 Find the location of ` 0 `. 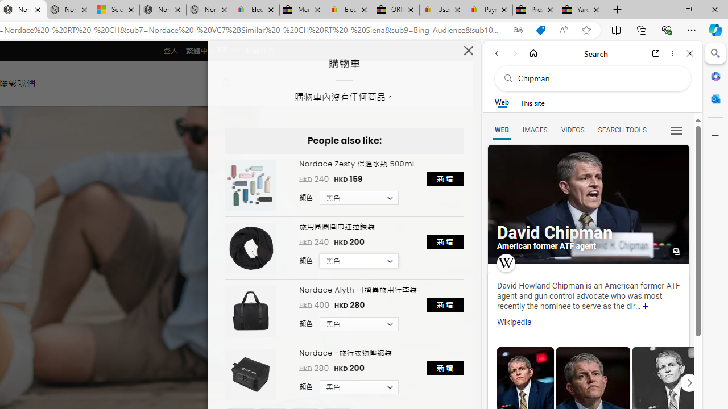

 0  is located at coordinates (260, 83).